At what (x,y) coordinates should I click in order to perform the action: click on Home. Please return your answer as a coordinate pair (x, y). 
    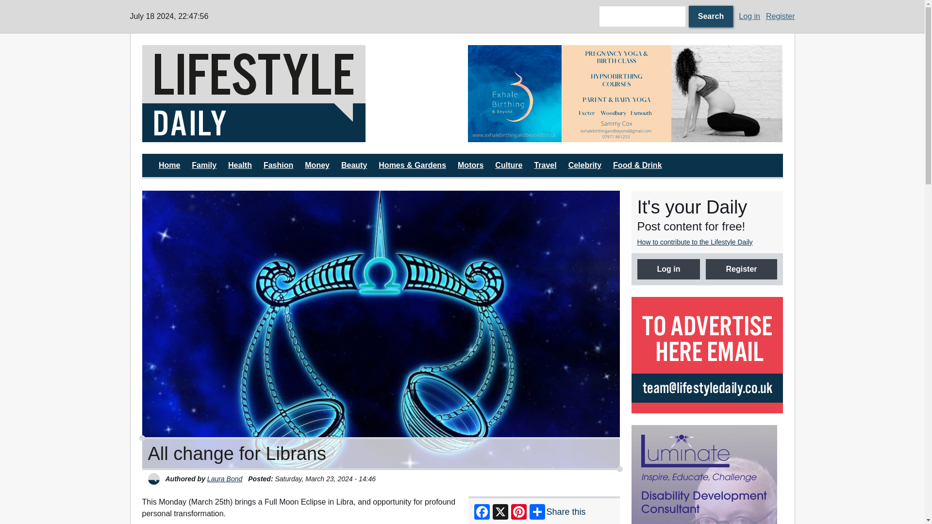
    Looking at the image, I should click on (299, 93).